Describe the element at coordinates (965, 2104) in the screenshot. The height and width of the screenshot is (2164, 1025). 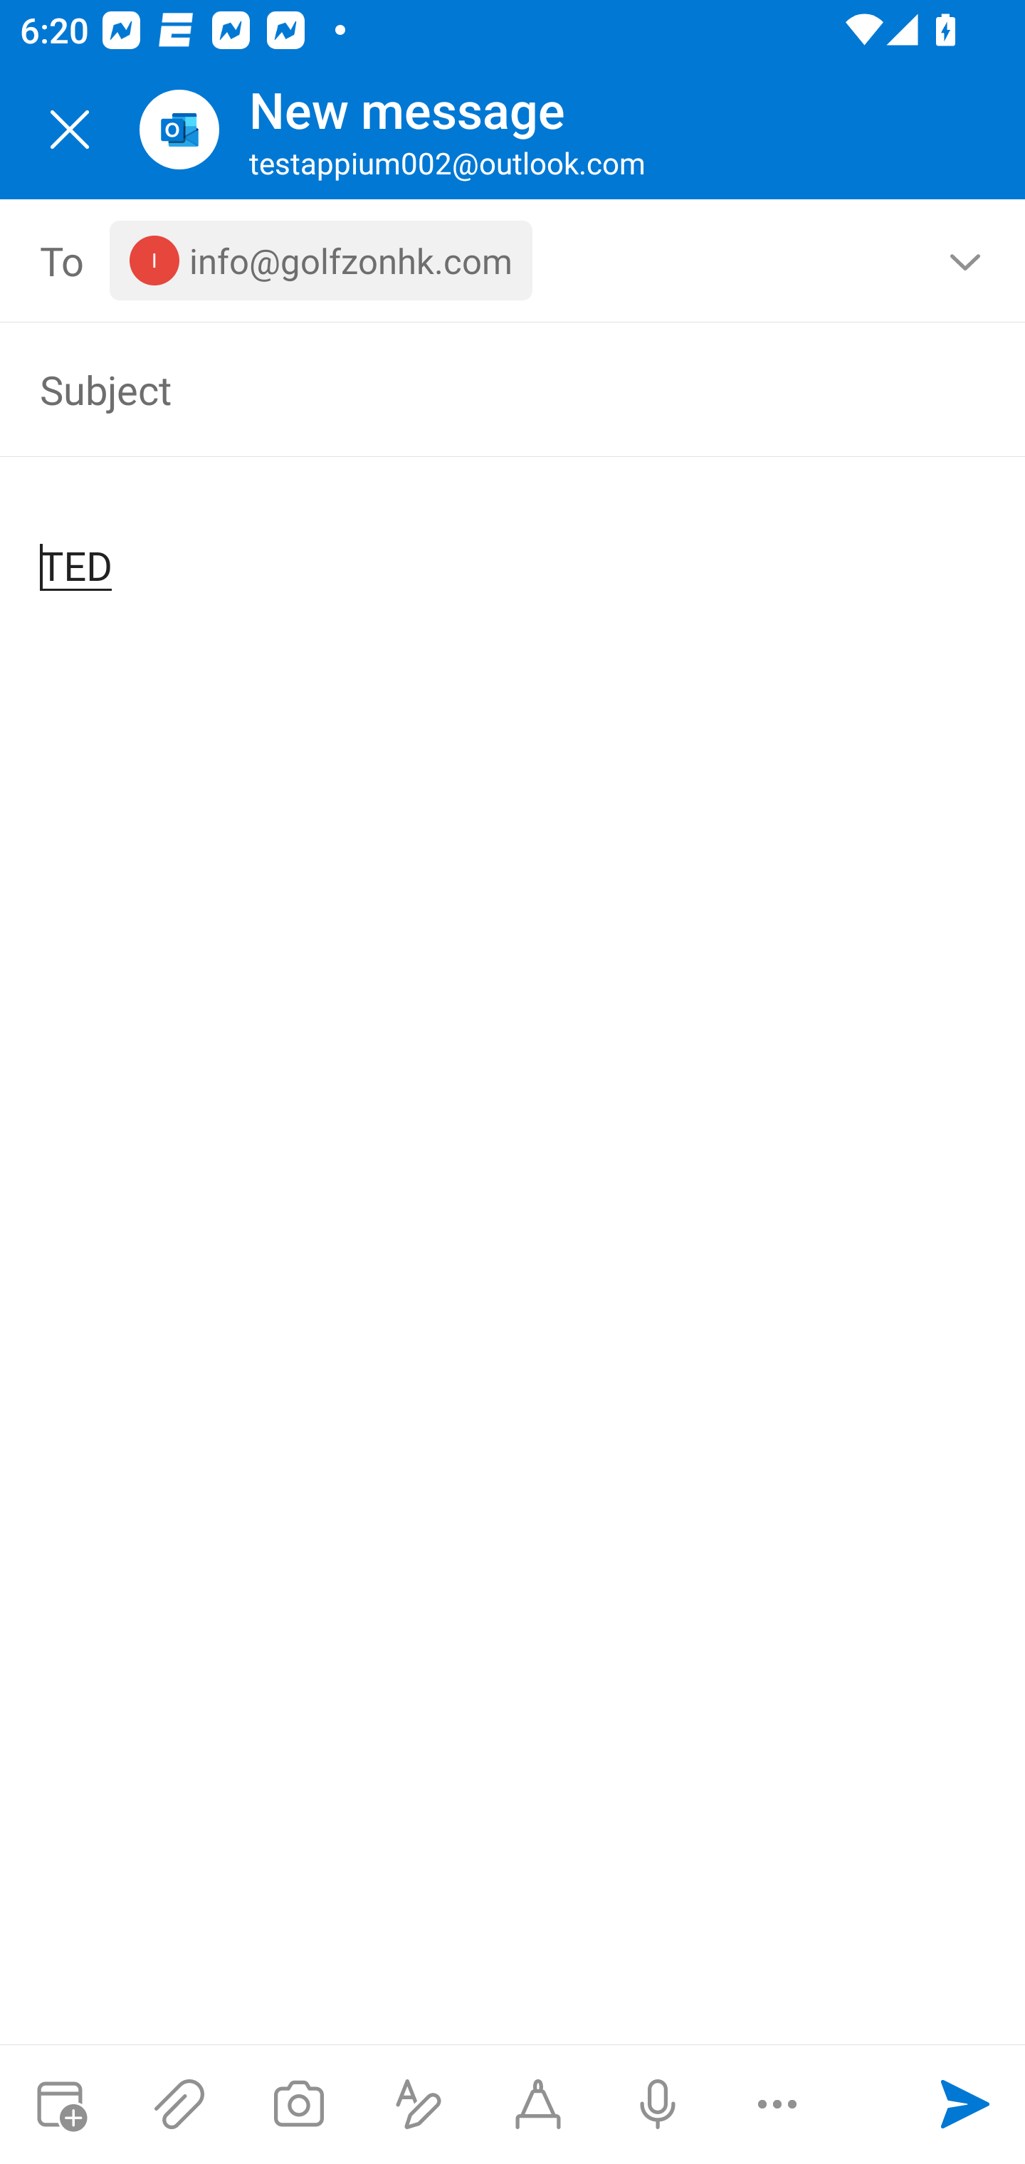
I see `Send` at that location.